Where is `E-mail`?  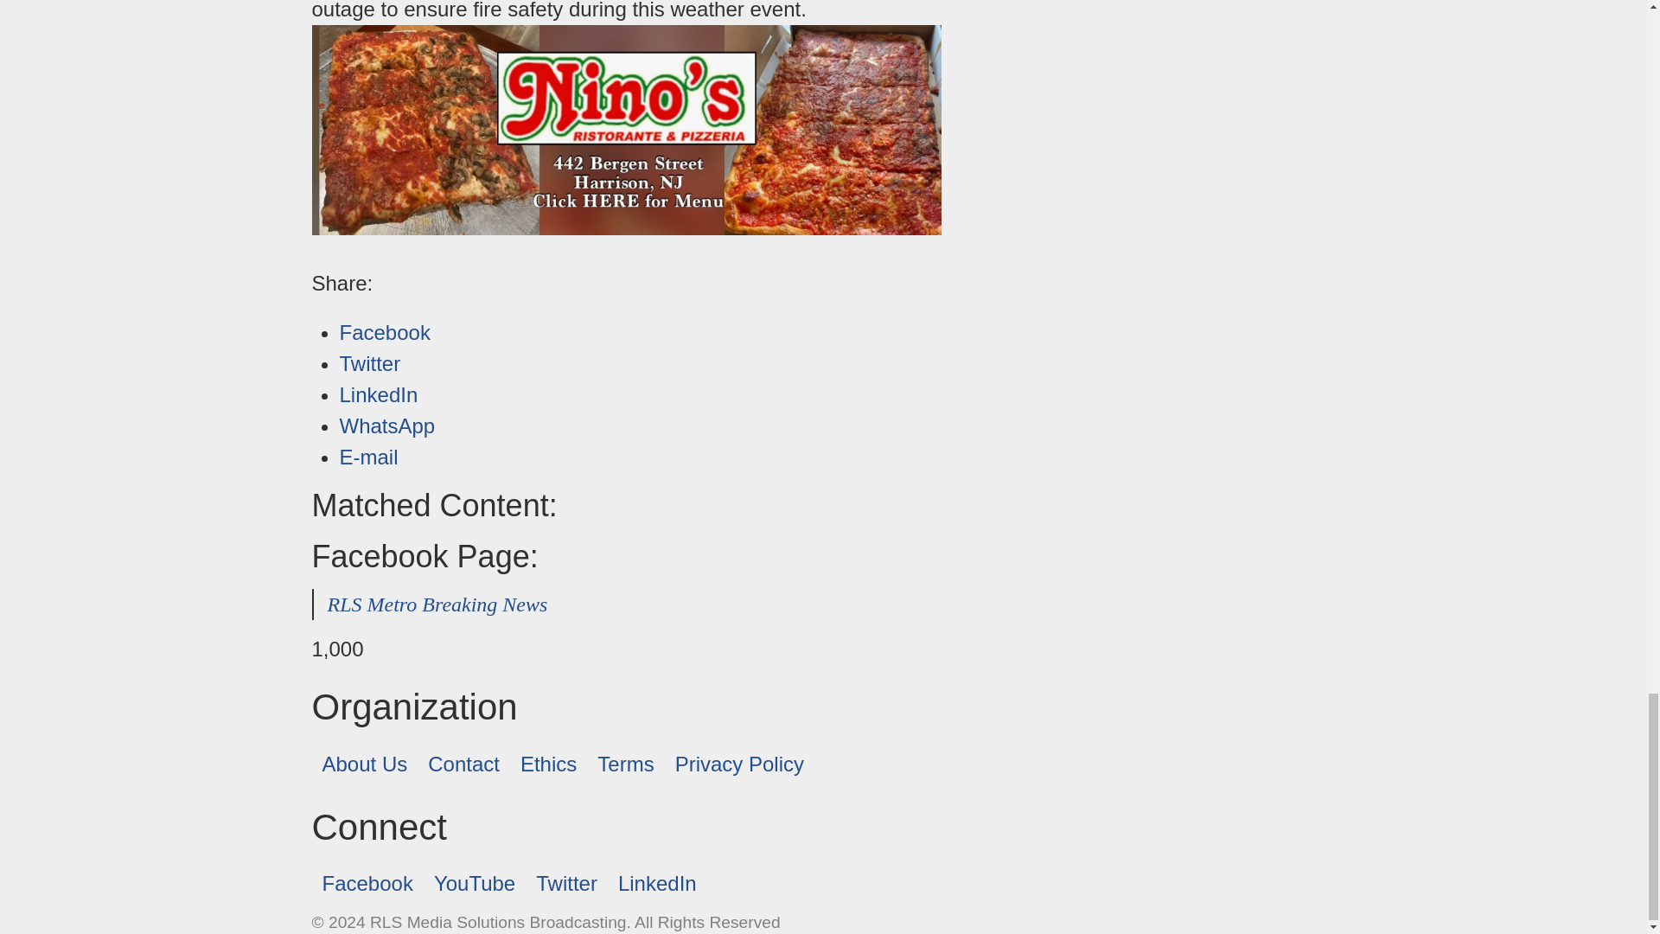
E-mail is located at coordinates (368, 457).